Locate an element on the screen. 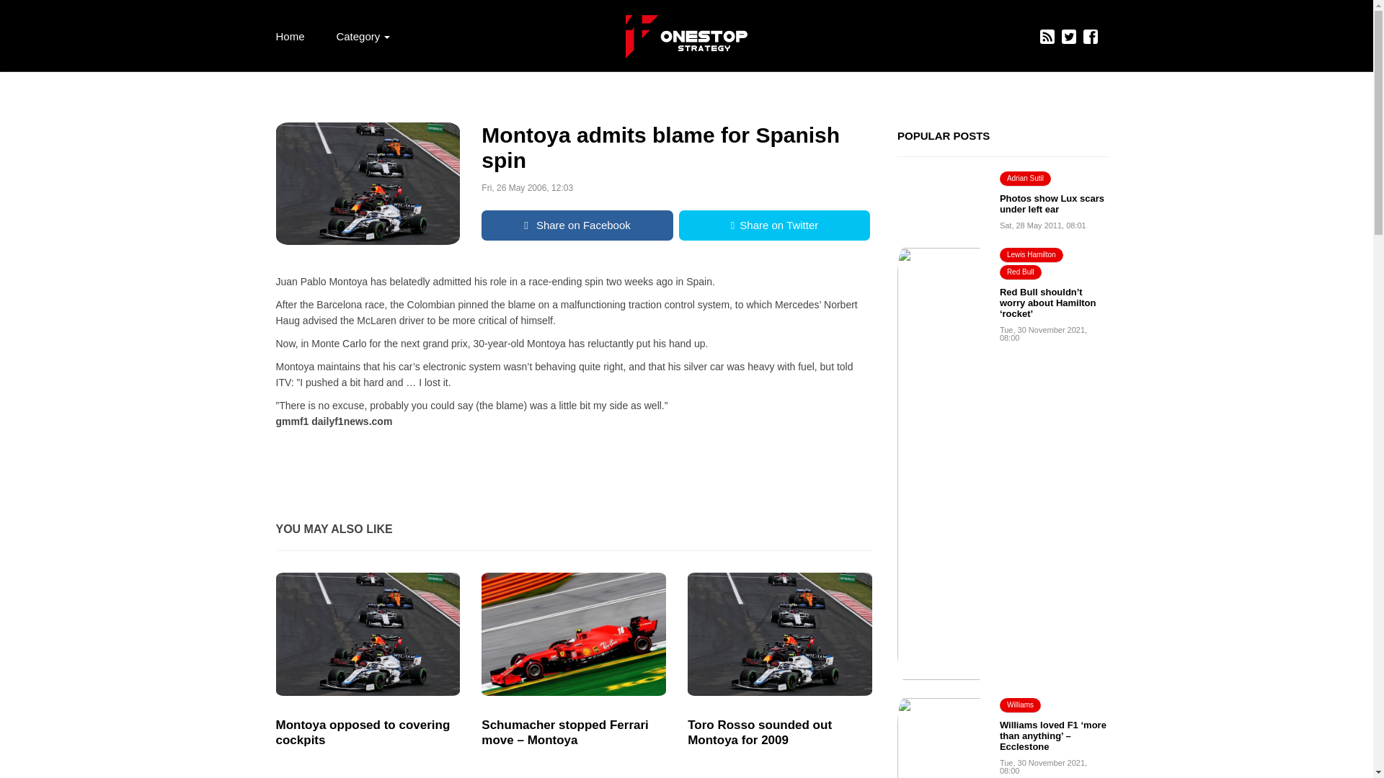  Share on Twitter is located at coordinates (774, 225).